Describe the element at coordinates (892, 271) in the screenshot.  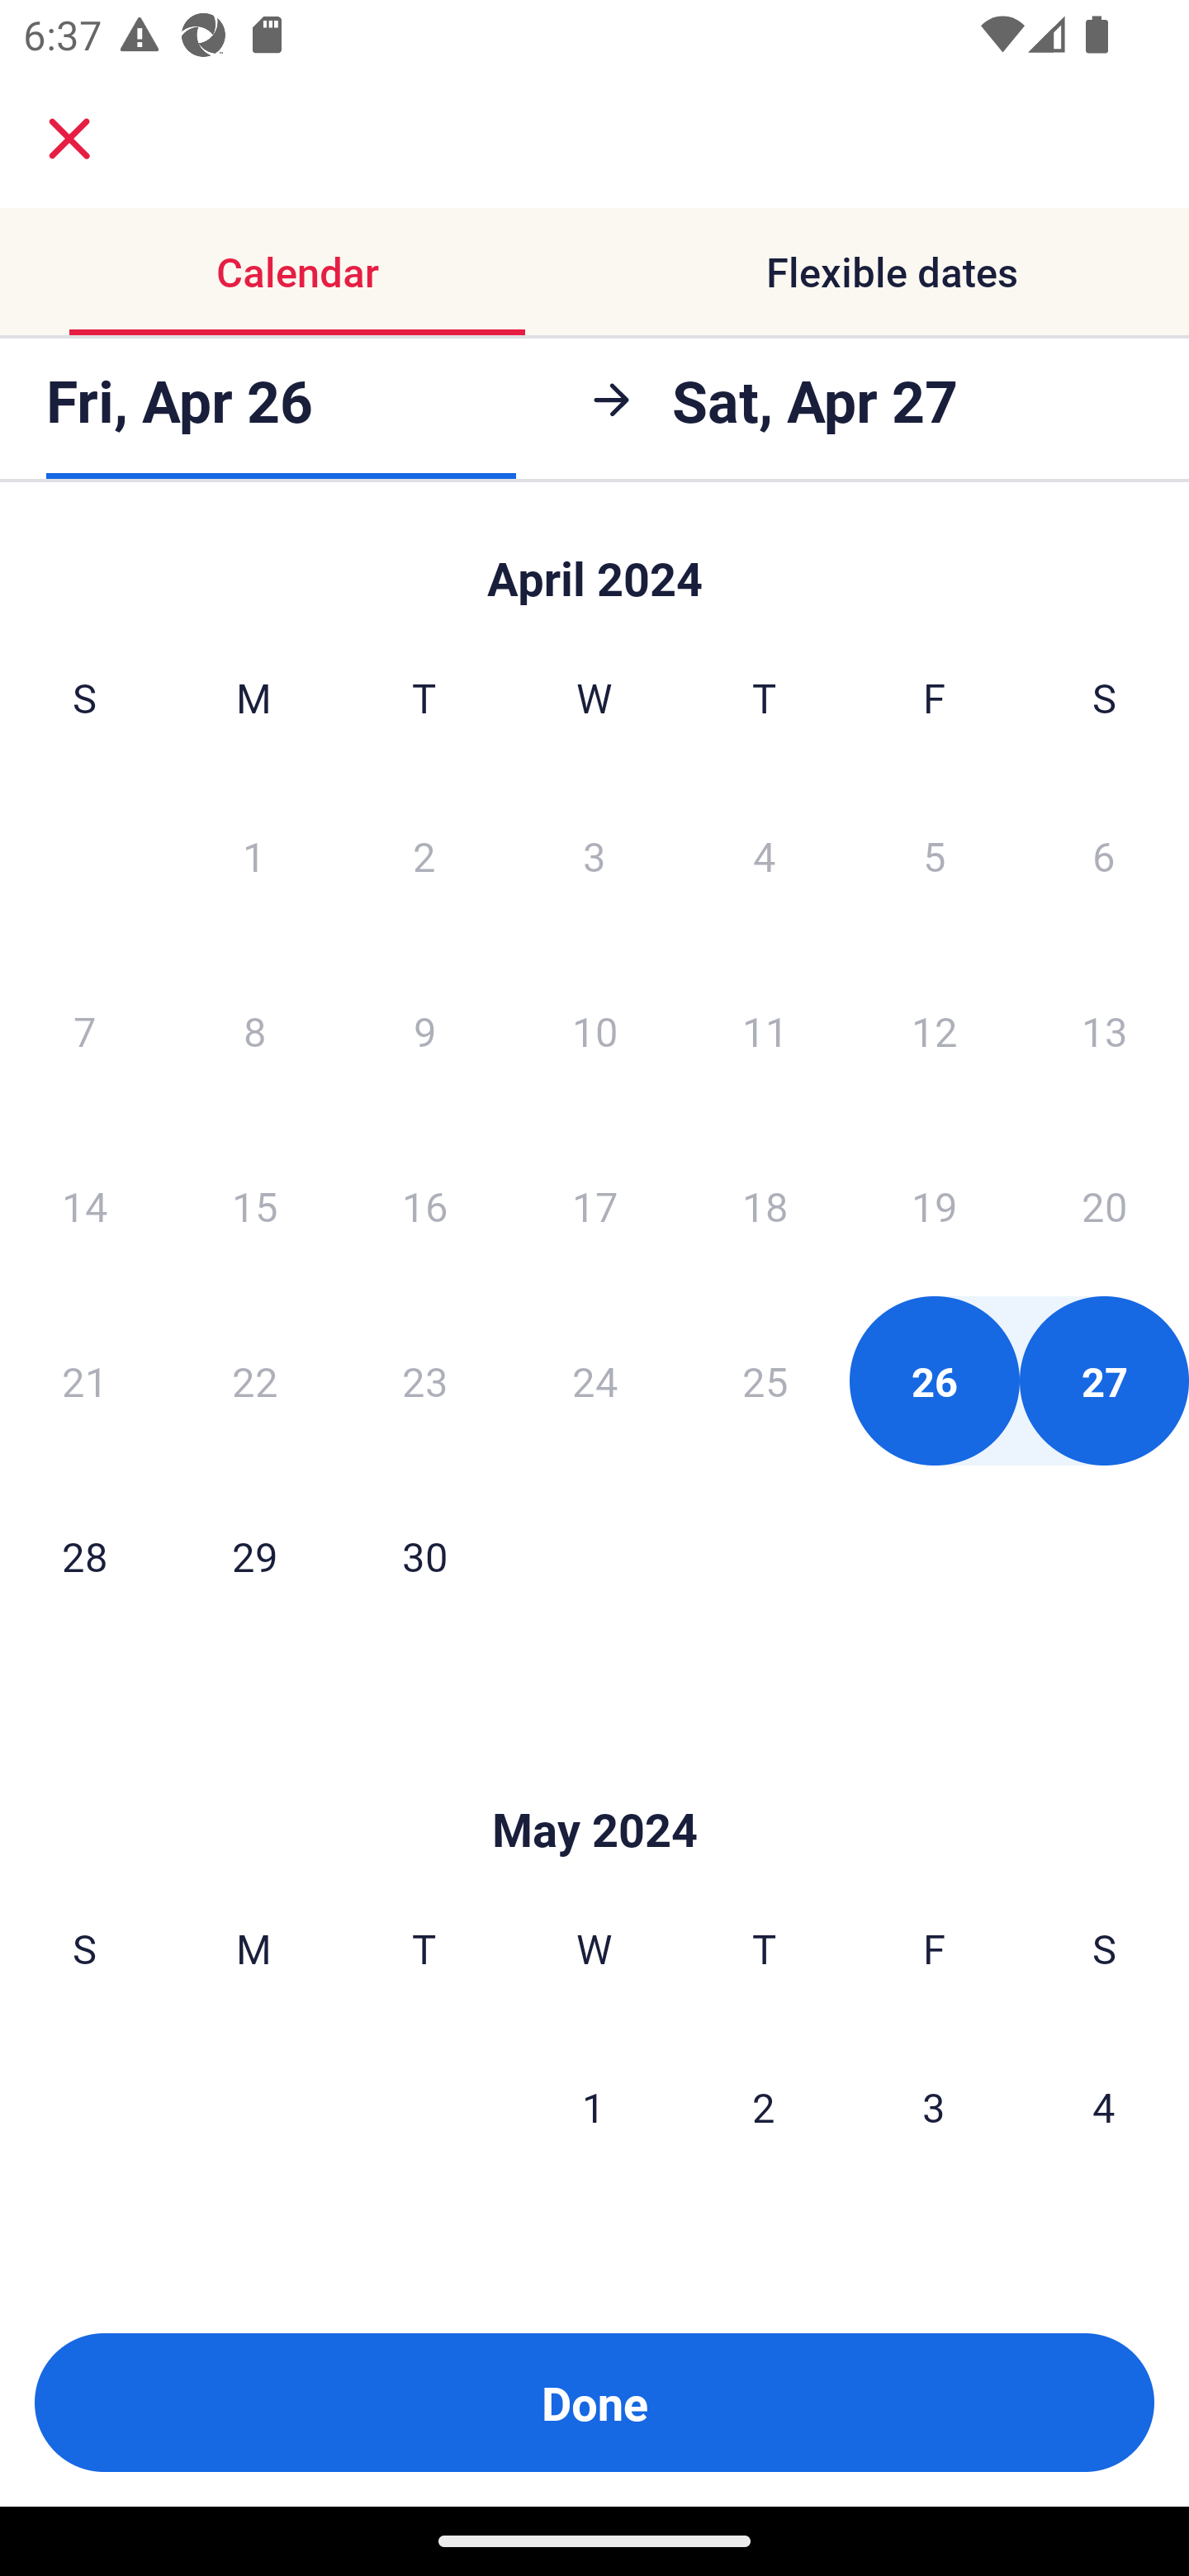
I see `Flexible dates` at that location.